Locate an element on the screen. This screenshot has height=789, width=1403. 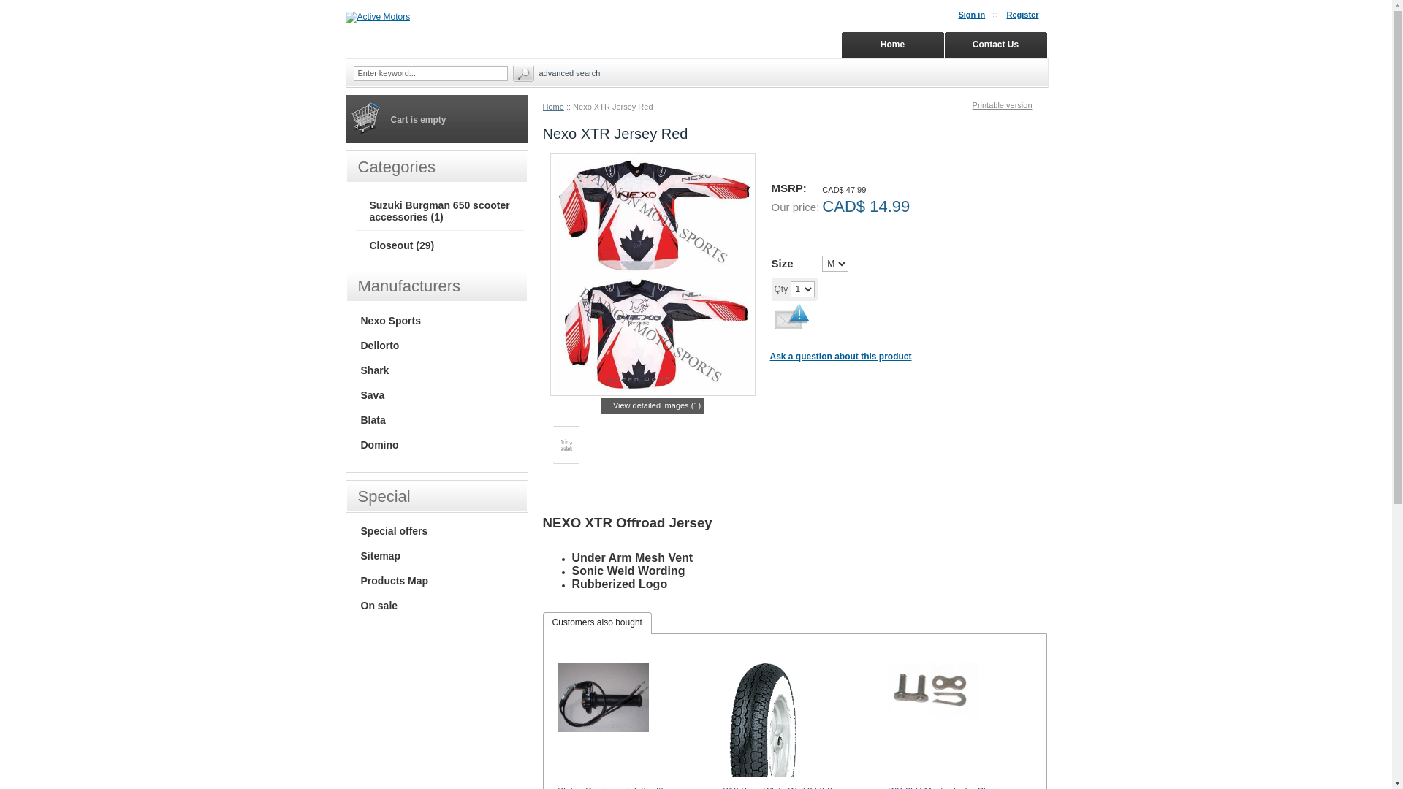
Contact Us is located at coordinates (995, 45).